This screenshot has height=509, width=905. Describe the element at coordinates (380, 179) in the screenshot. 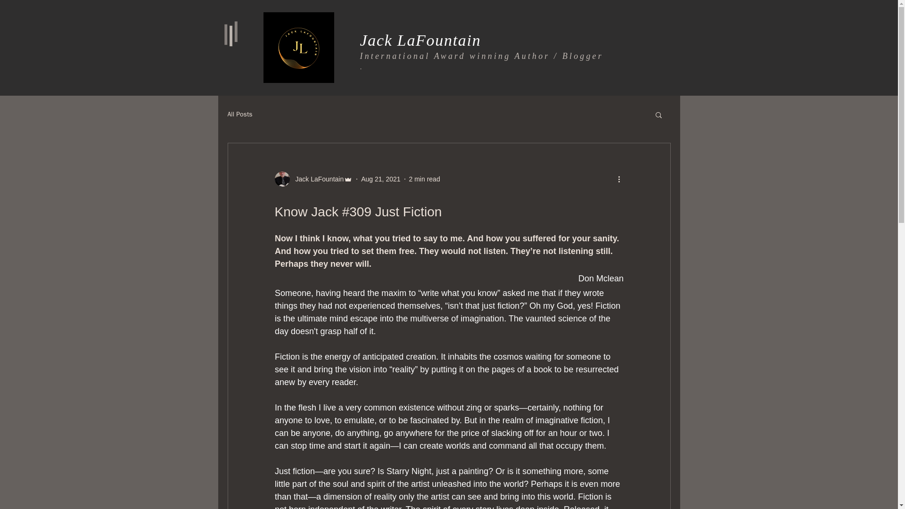

I see `Aug 21, 2021` at that location.